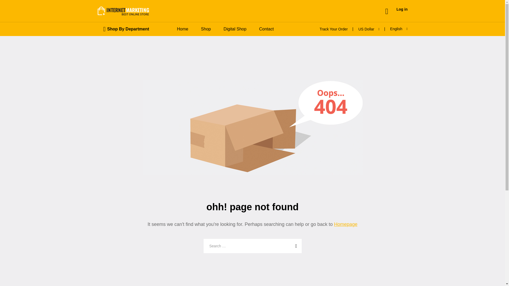  Describe the element at coordinates (399, 29) in the screenshot. I see `English` at that location.